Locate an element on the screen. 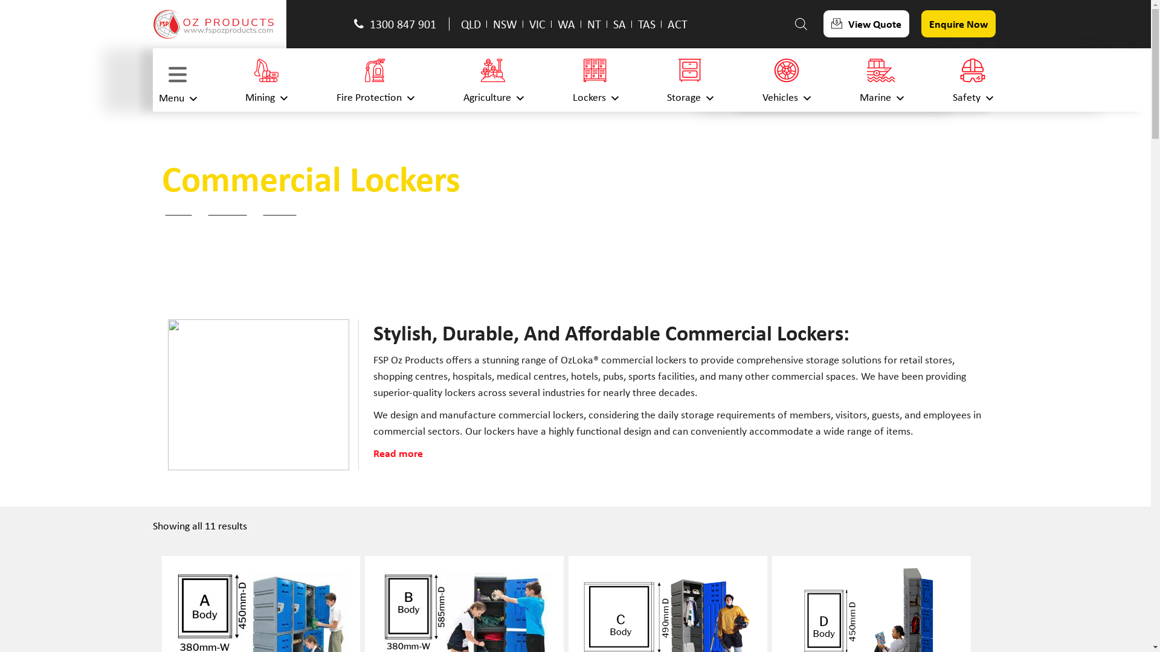  Storage is located at coordinates (690, 80).